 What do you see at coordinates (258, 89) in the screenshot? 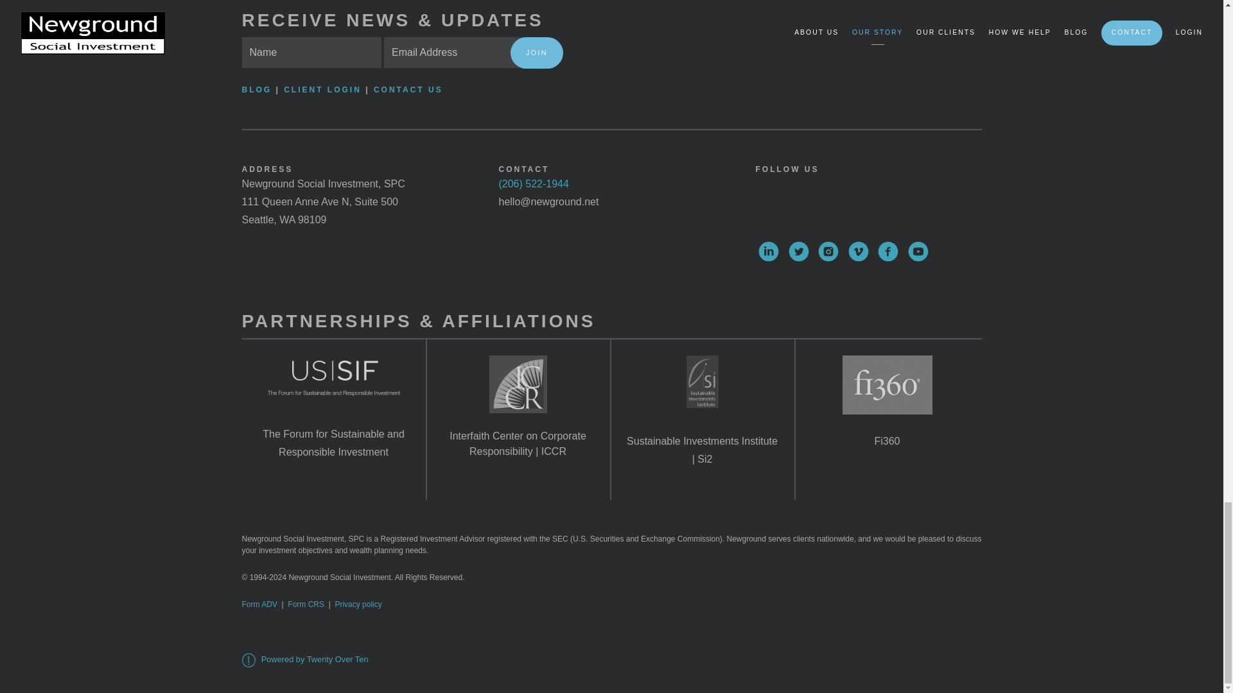
I see `BLOG` at bounding box center [258, 89].